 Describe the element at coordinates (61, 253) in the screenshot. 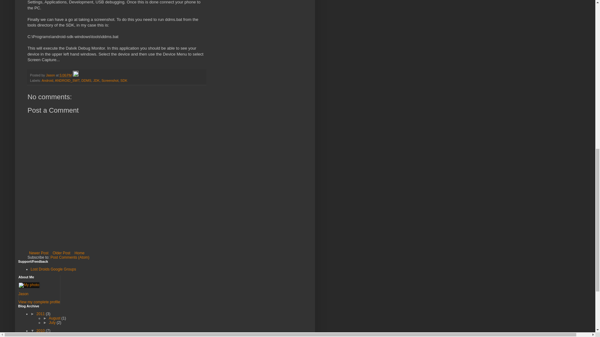

I see `Older Post` at that location.